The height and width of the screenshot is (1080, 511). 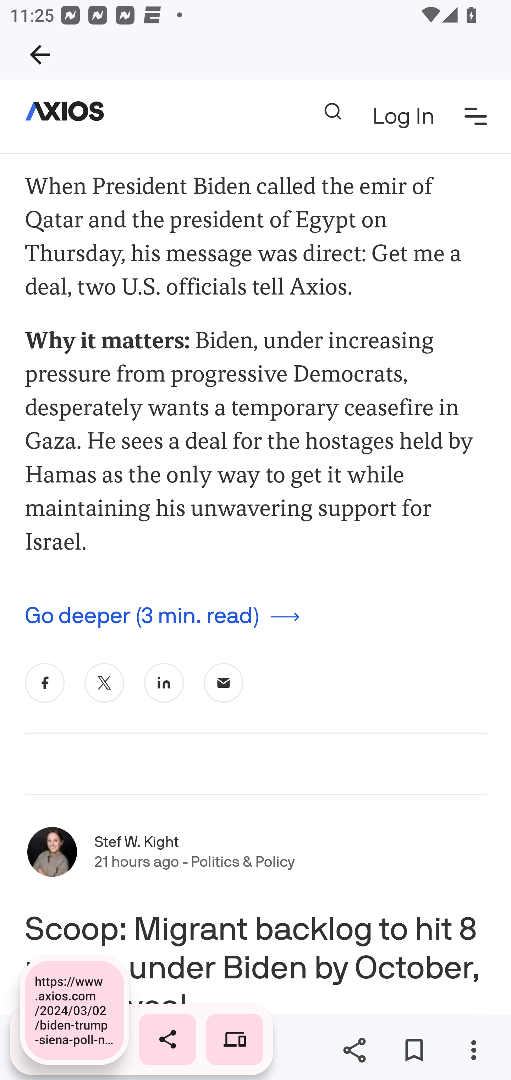 What do you see at coordinates (473, 1050) in the screenshot?
I see `More options` at bounding box center [473, 1050].